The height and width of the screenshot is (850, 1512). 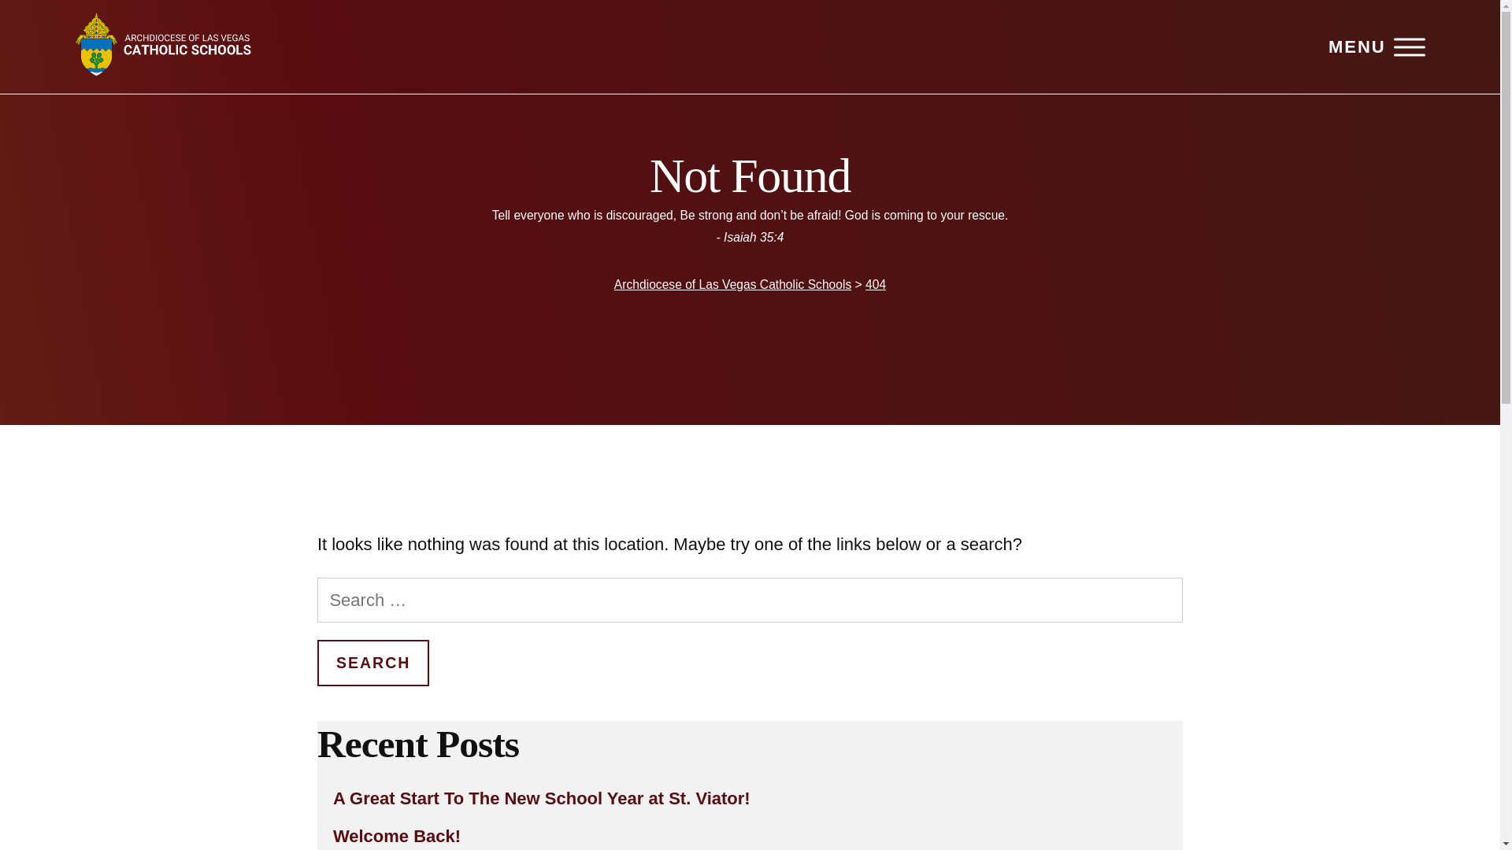 What do you see at coordinates (750, 836) in the screenshot?
I see `Welcome Back!` at bounding box center [750, 836].